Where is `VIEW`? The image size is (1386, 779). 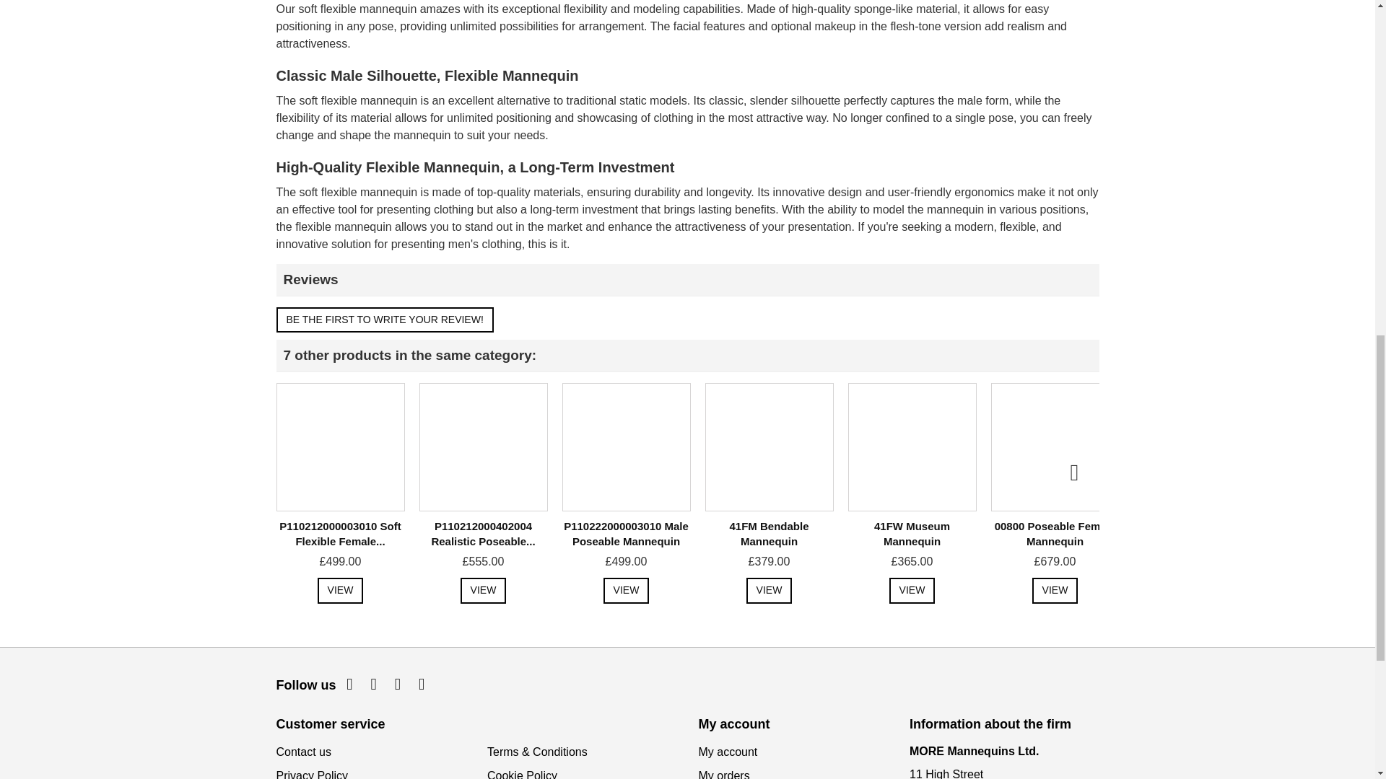
VIEW is located at coordinates (484, 591).